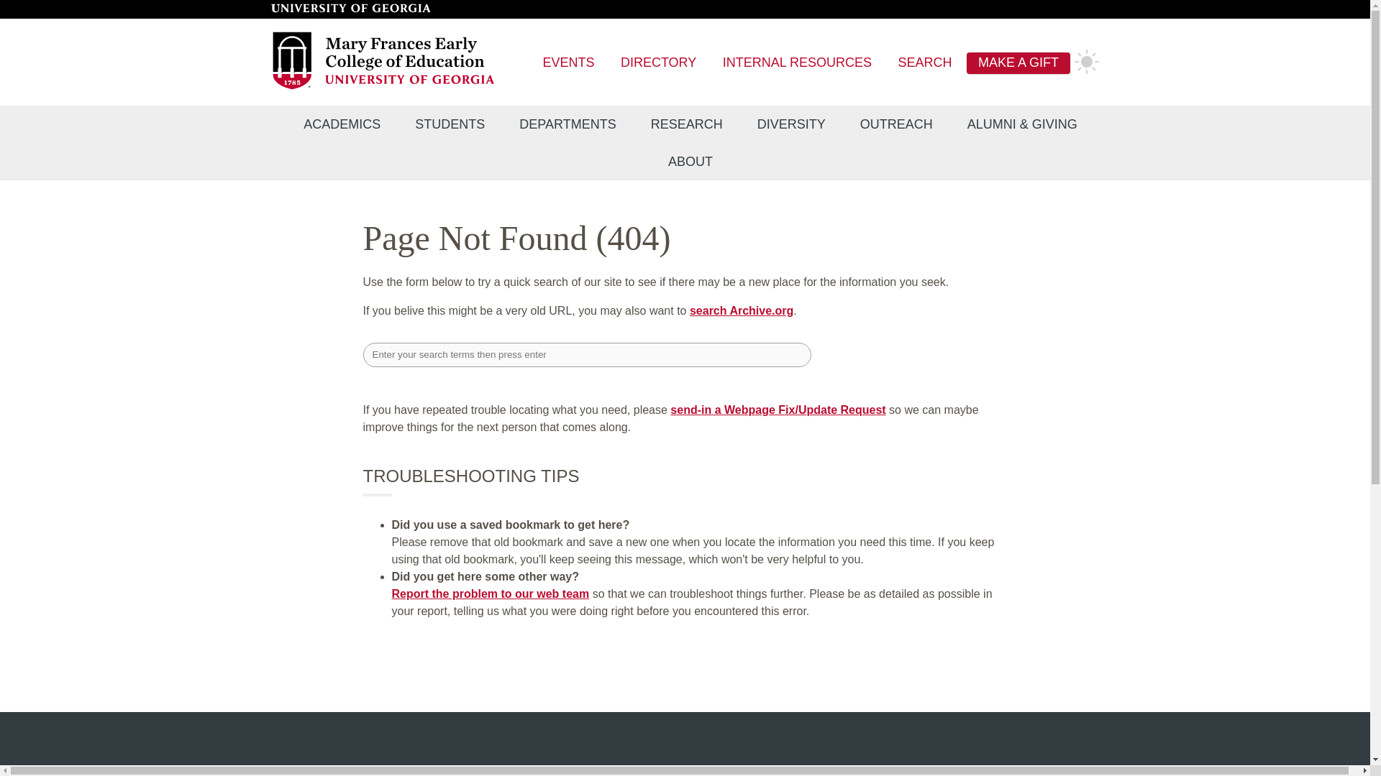 This screenshot has height=776, width=1381. What do you see at coordinates (687, 124) in the screenshot?
I see `RESEARCH` at bounding box center [687, 124].